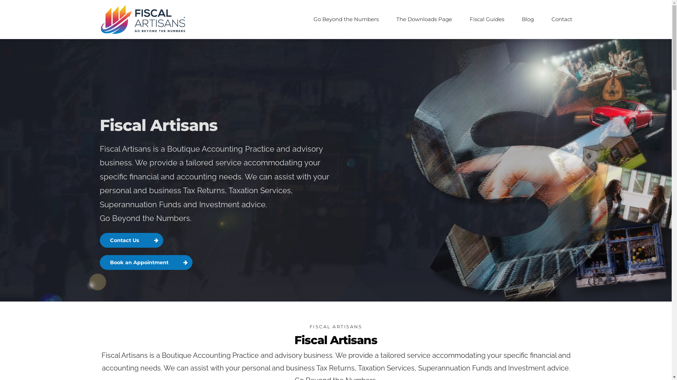 Image resolution: width=677 pixels, height=380 pixels. Describe the element at coordinates (487, 19) in the screenshot. I see `Fiscal Guides` at that location.